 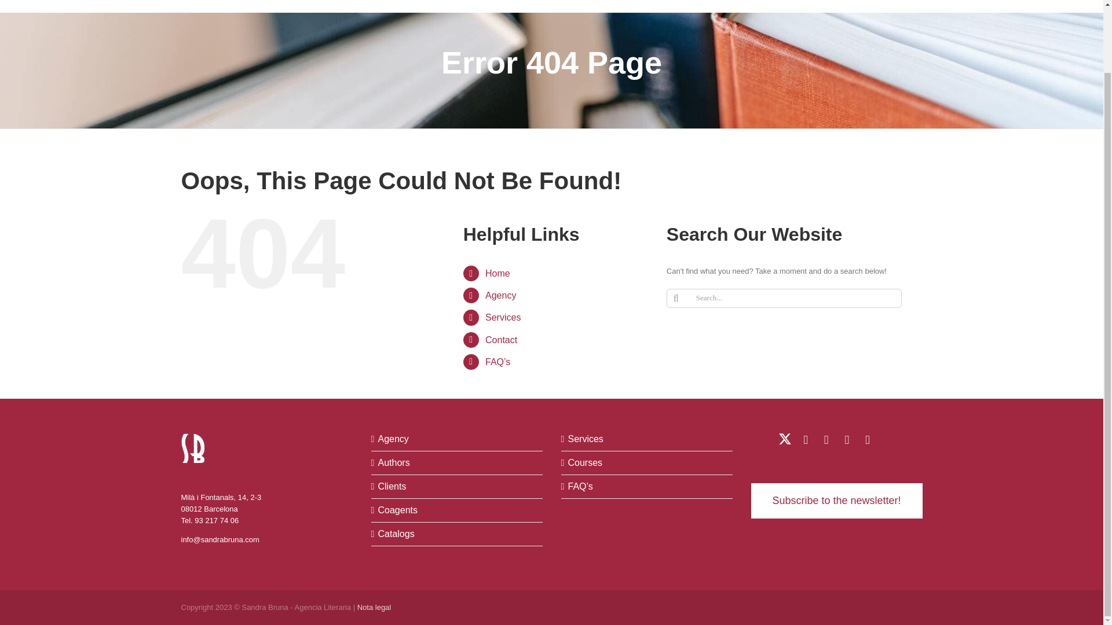 What do you see at coordinates (836, 6) in the screenshot?
I see `NEWS` at bounding box center [836, 6].